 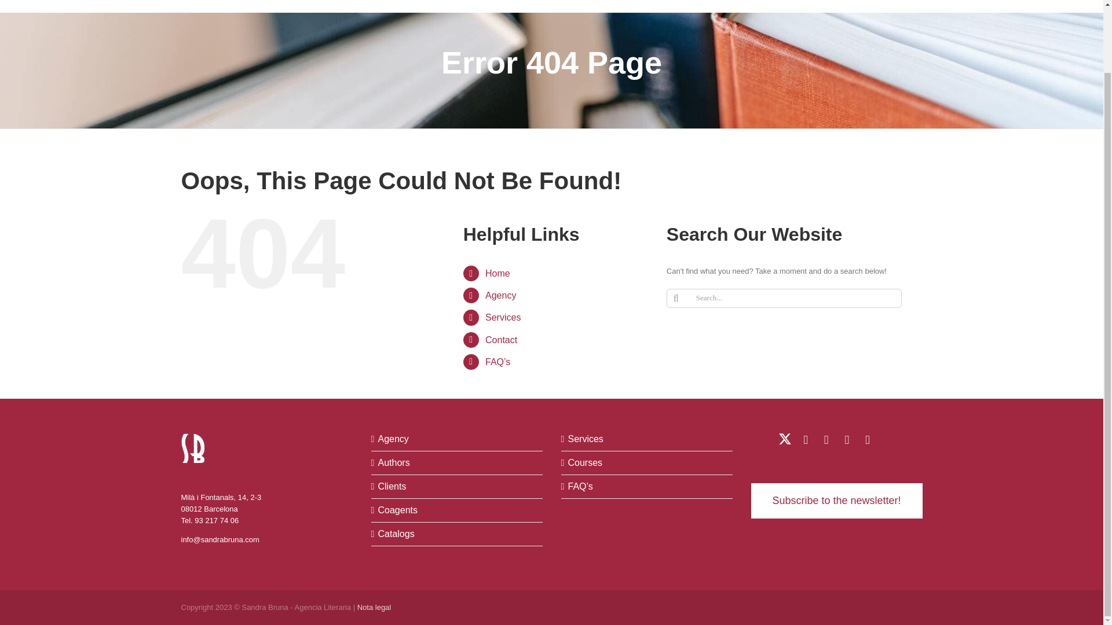 What do you see at coordinates (836, 6) in the screenshot?
I see `NEWS` at bounding box center [836, 6].